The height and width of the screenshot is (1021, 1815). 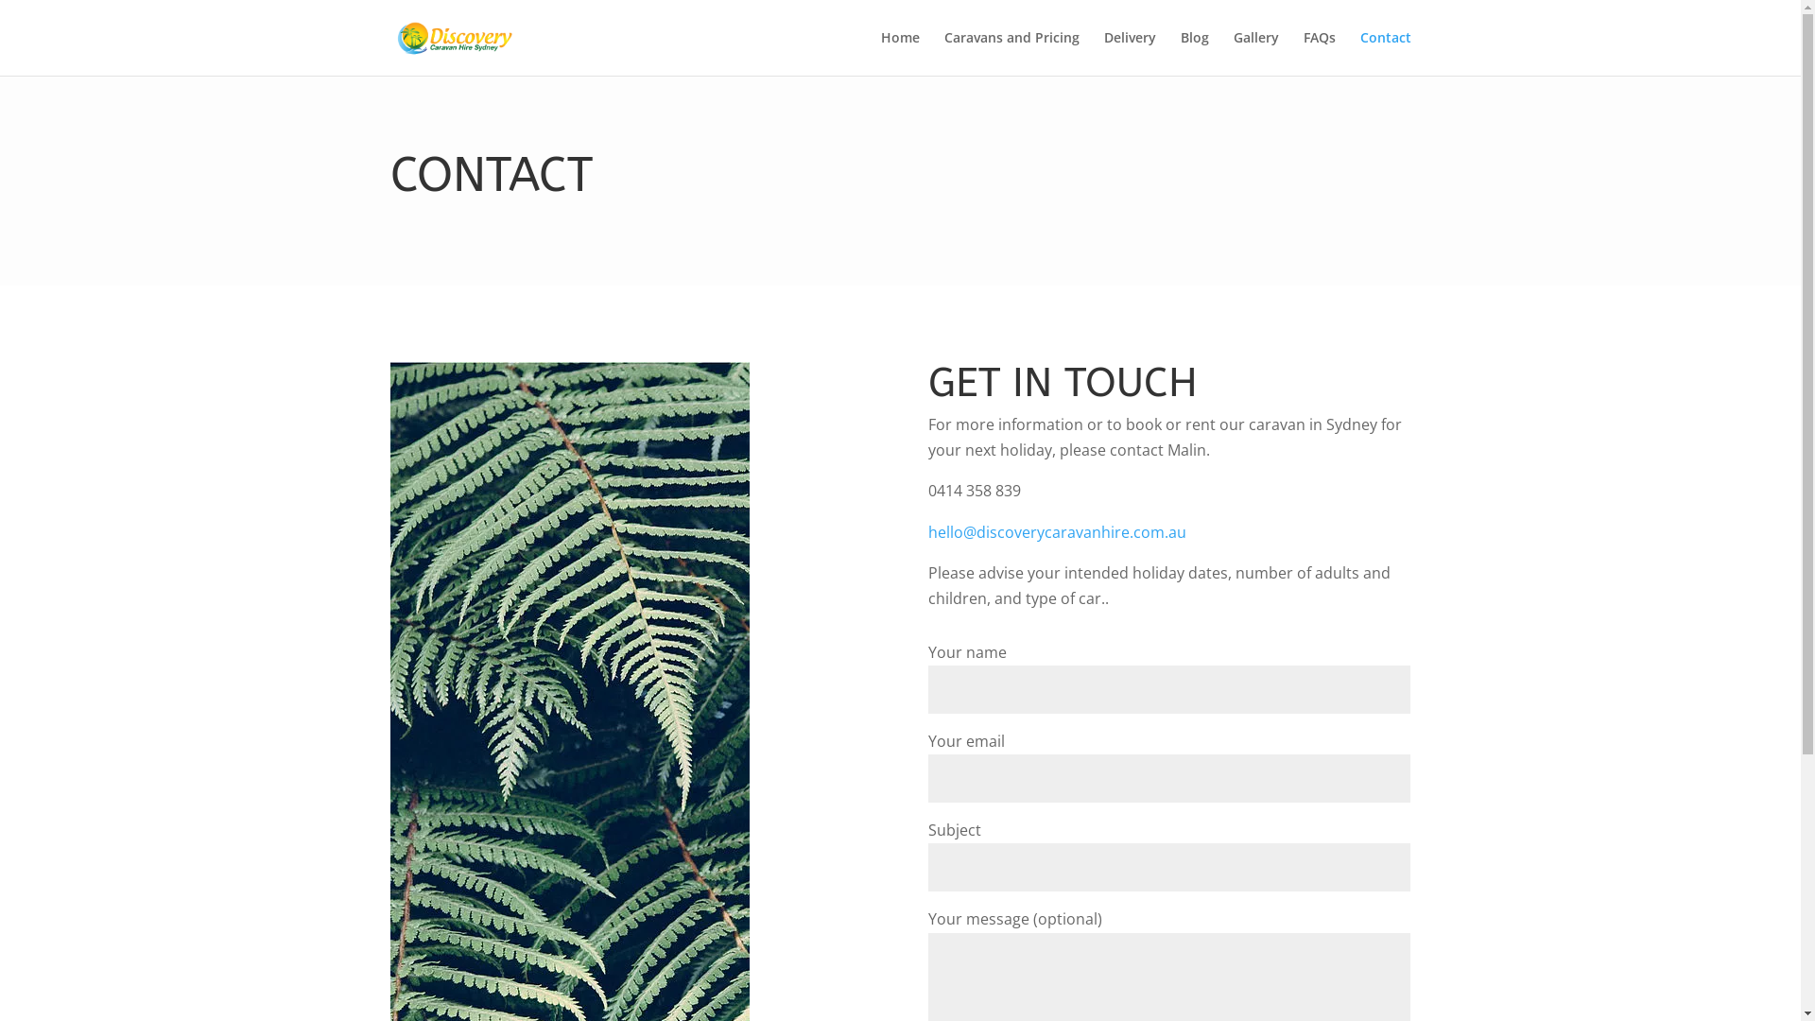 What do you see at coordinates (1057, 532) in the screenshot?
I see `hello@discoverycaravanhire.com.au` at bounding box center [1057, 532].